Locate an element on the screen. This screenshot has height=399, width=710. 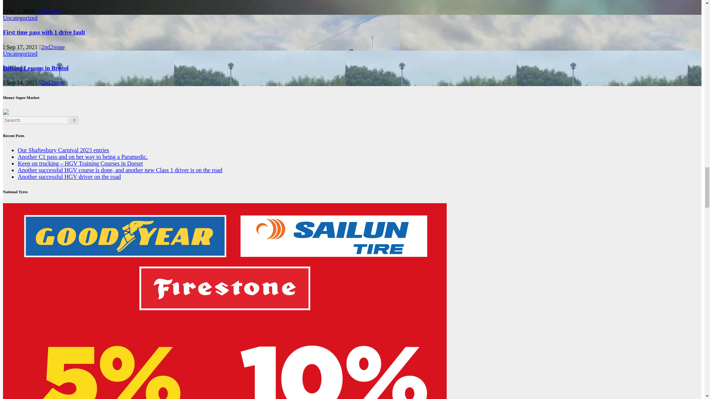
Permalink to: First time pass with 1 drive fault is located at coordinates (44, 32).